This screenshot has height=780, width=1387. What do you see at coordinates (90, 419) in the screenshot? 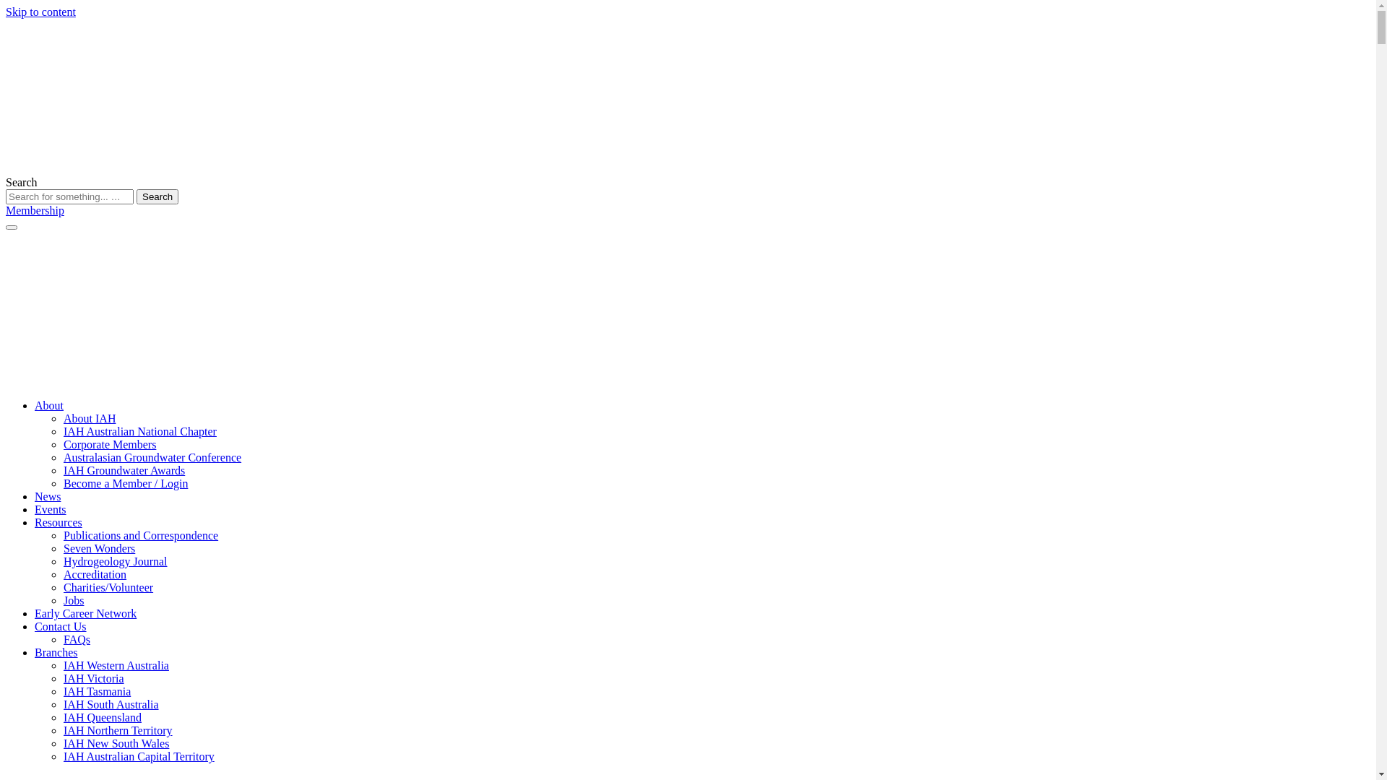
I see `About IAH` at bounding box center [90, 419].